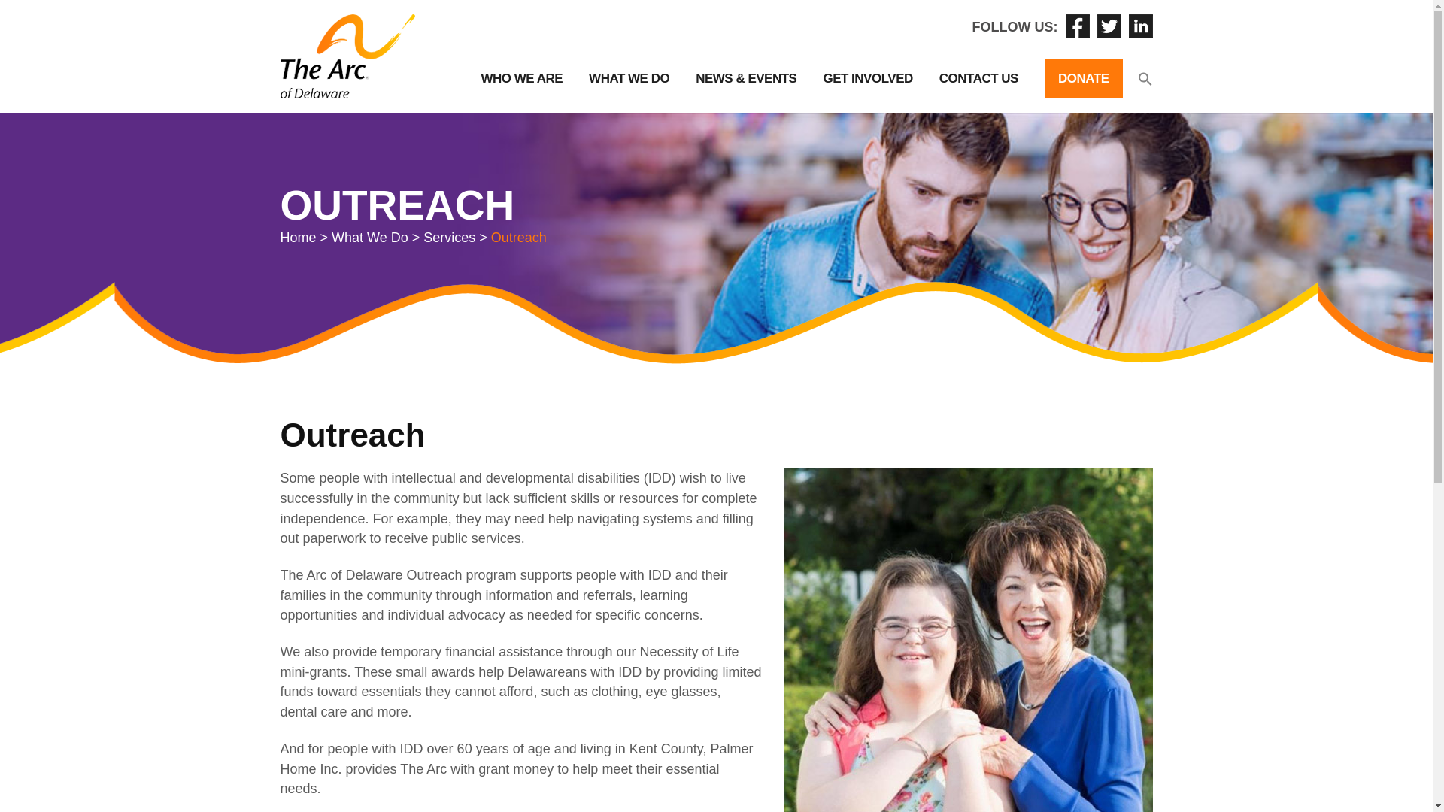 The height and width of the screenshot is (812, 1444). What do you see at coordinates (1083, 78) in the screenshot?
I see `DONATE` at bounding box center [1083, 78].